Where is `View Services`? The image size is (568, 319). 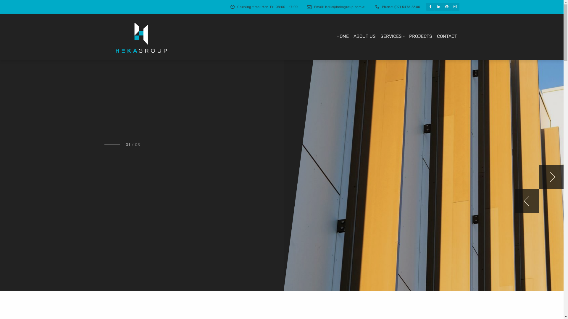
View Services is located at coordinates (129, 206).